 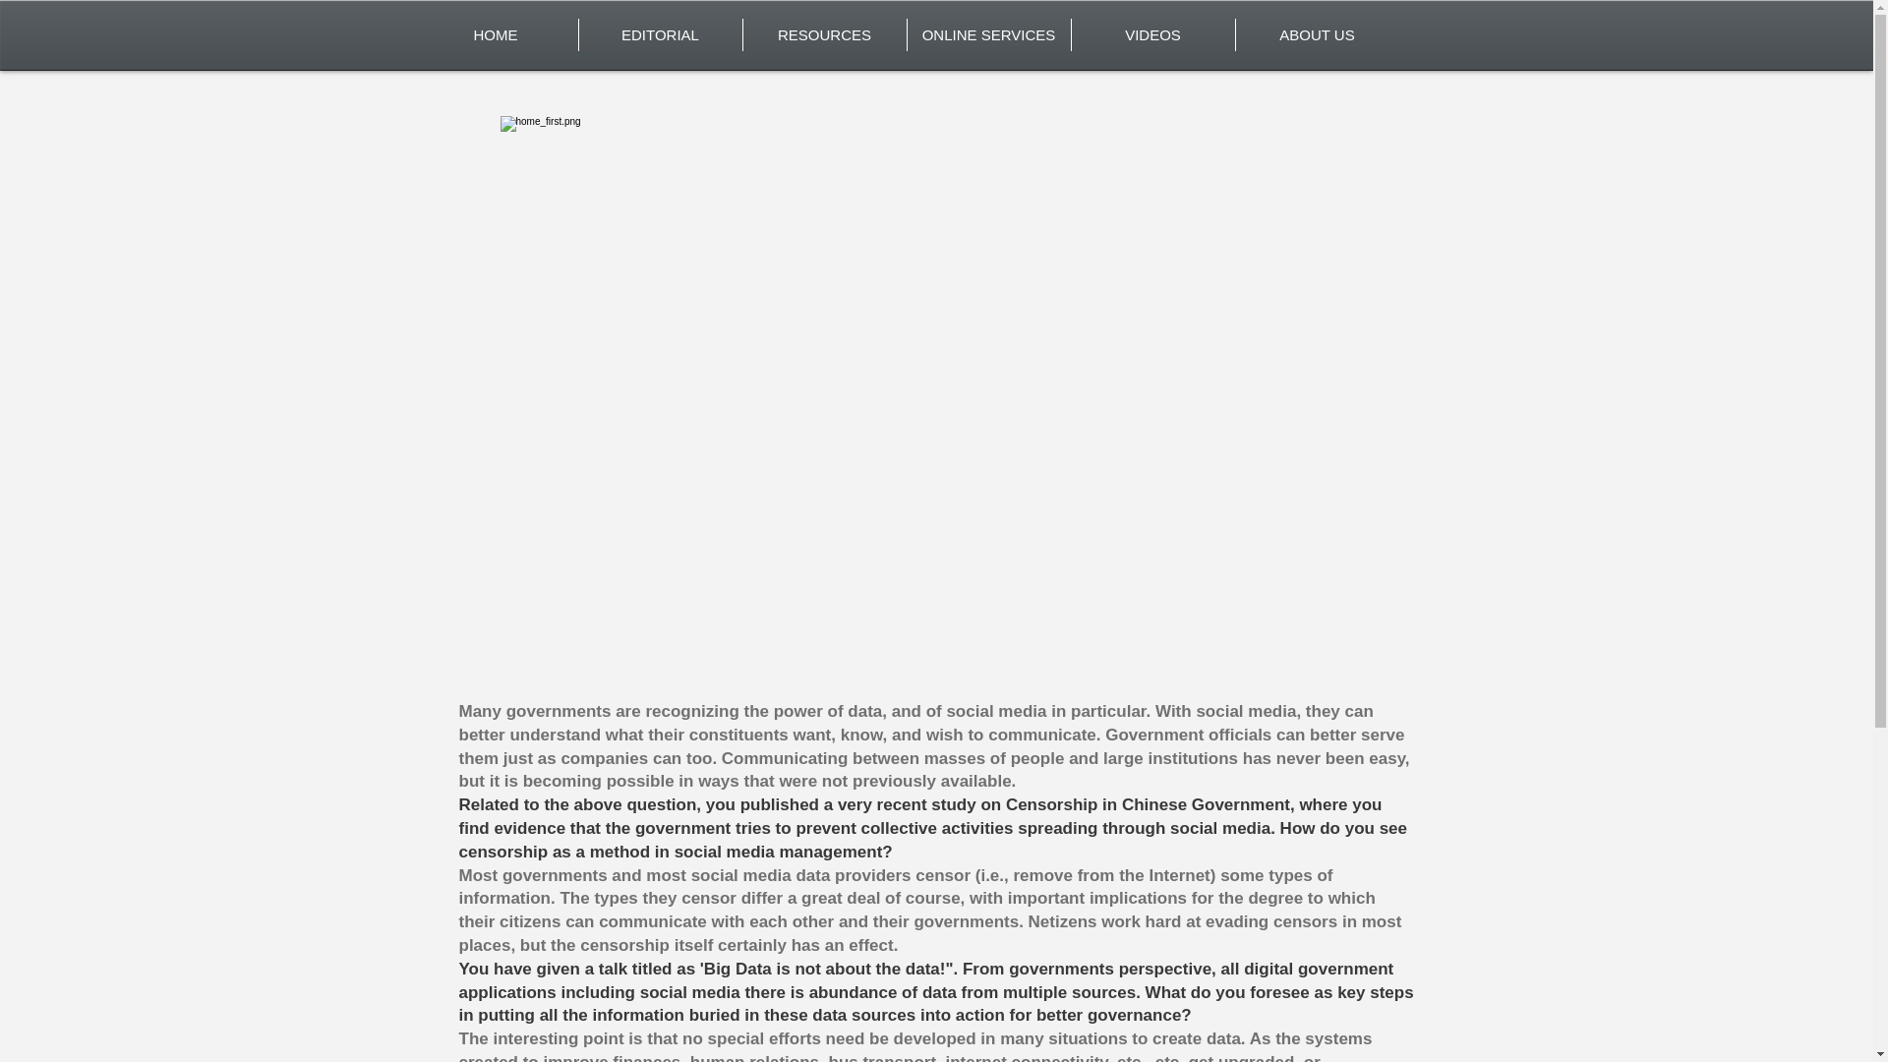 I want to click on ABOUT US, so click(x=1316, y=34).